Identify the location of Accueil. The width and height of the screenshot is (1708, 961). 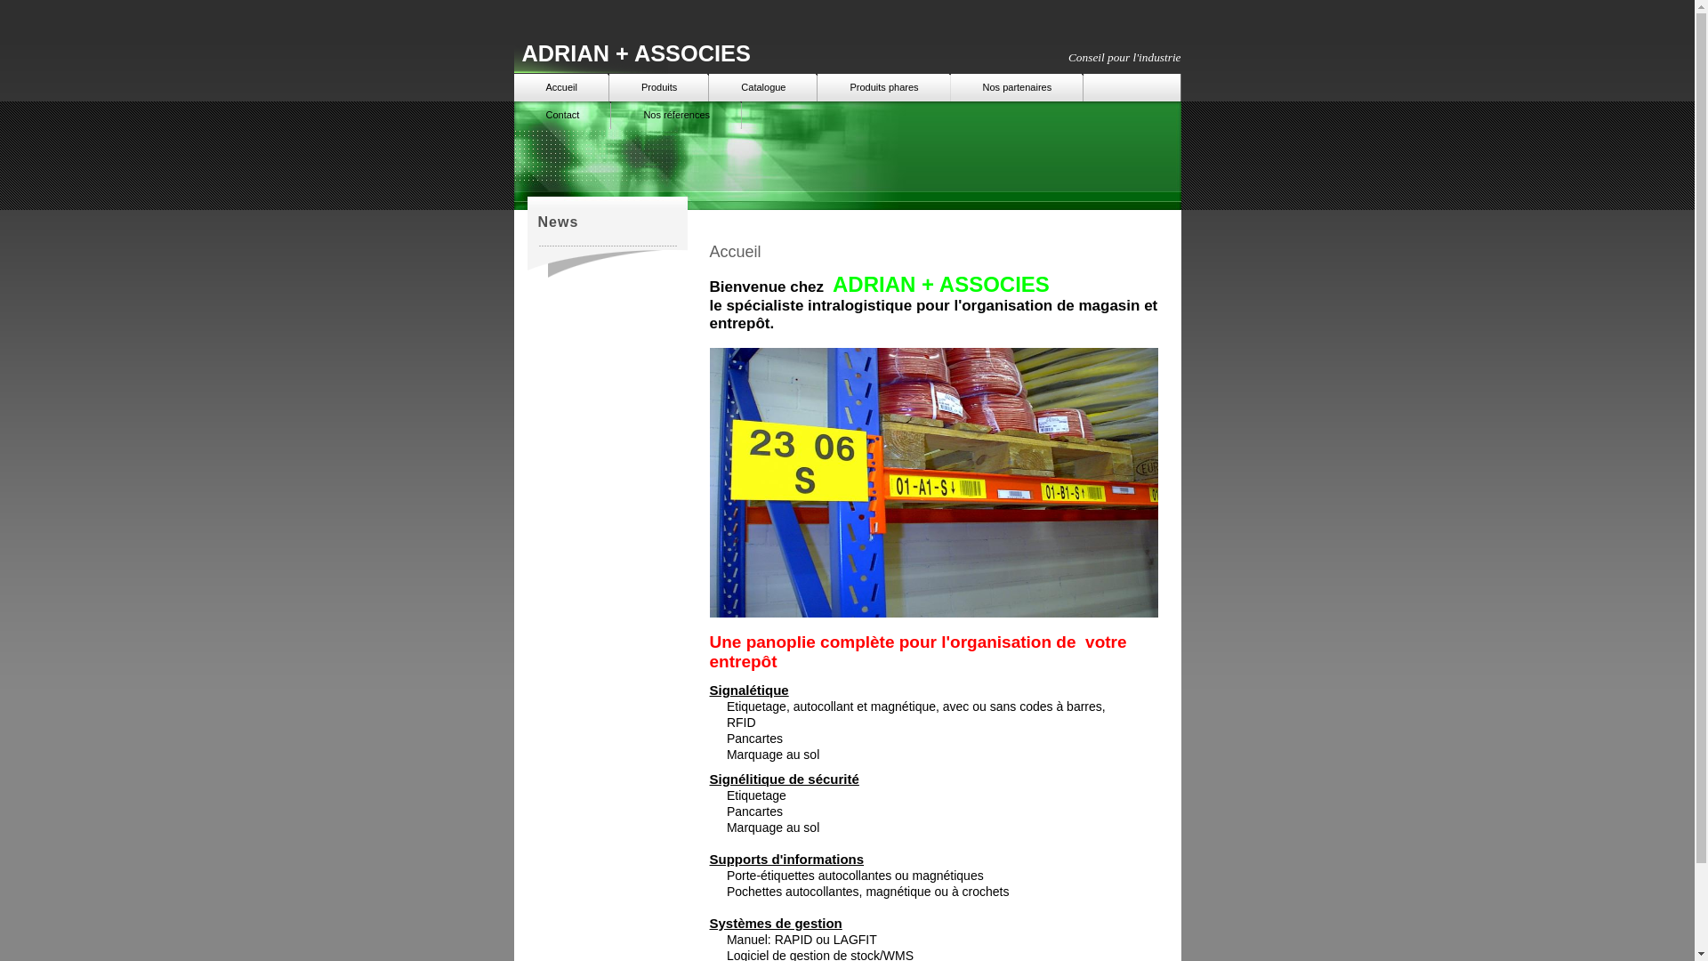
(562, 87).